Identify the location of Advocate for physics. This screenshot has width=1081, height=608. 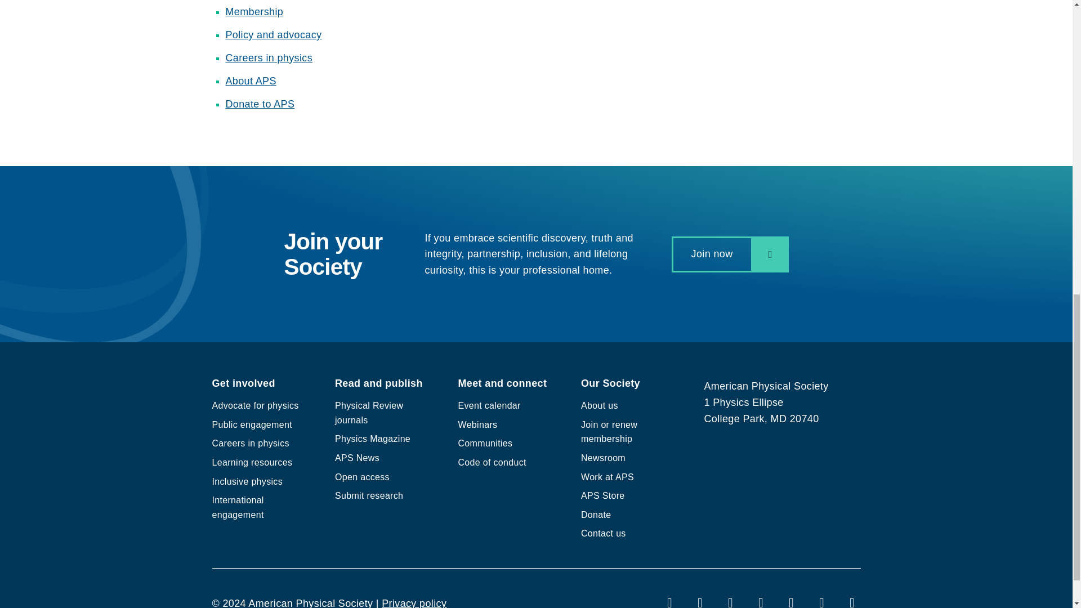
(254, 405).